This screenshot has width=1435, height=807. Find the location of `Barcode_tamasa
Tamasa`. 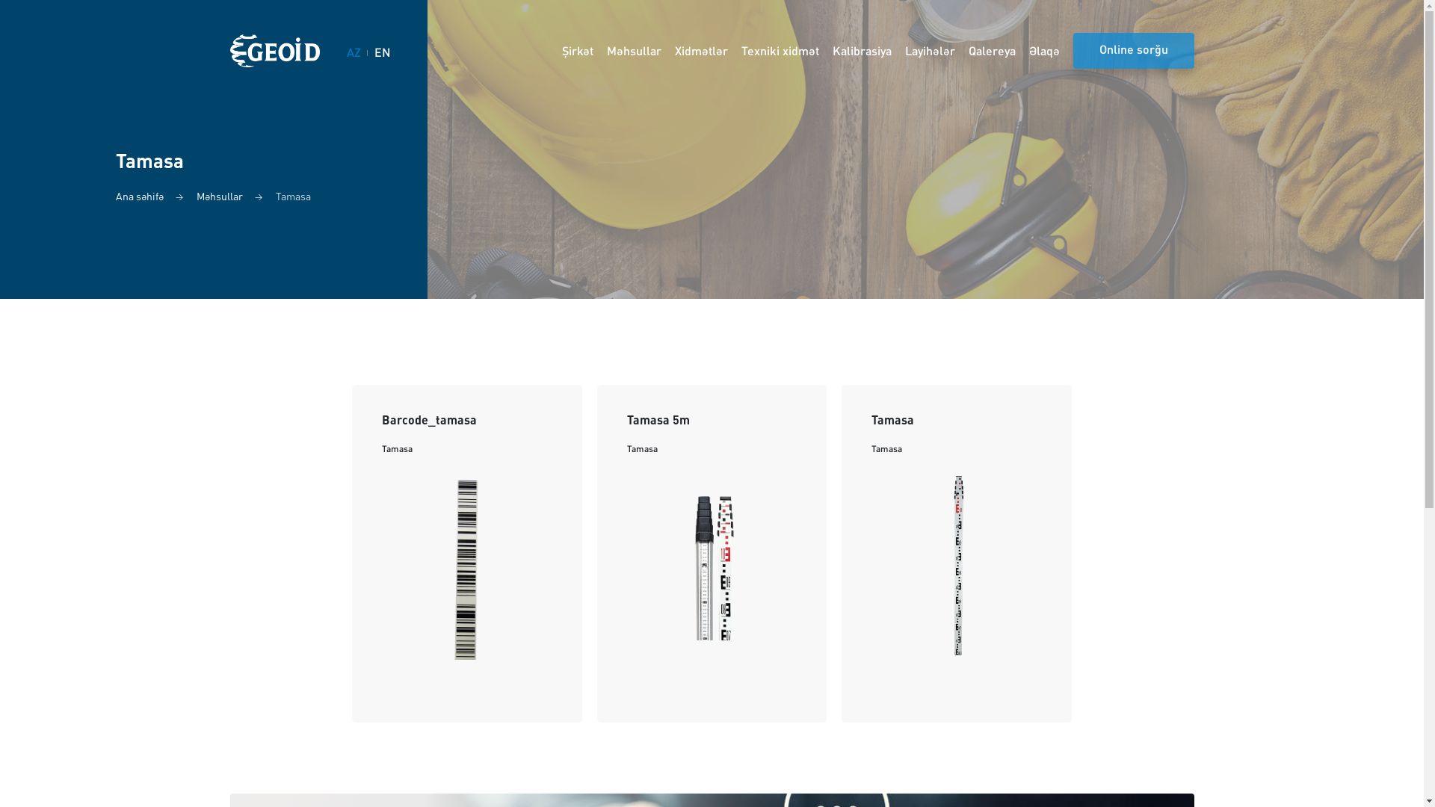

Barcode_tamasa
Tamasa is located at coordinates (467, 554).